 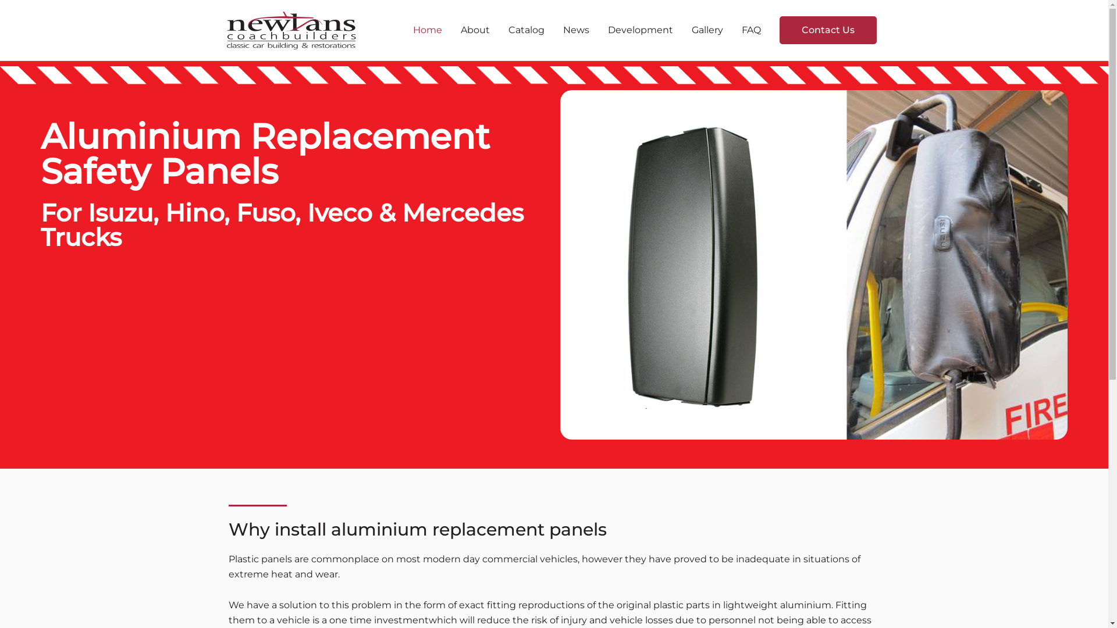 I want to click on Catalog, so click(x=527, y=30).